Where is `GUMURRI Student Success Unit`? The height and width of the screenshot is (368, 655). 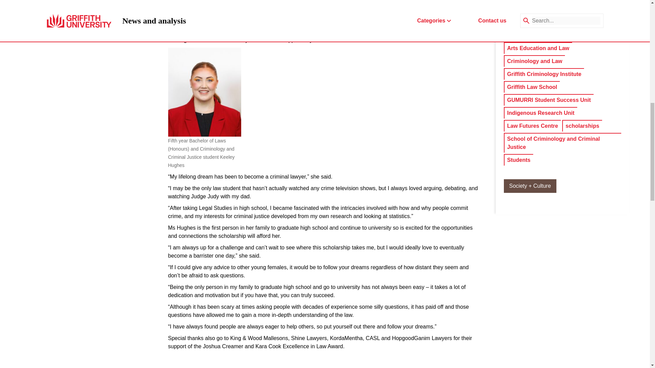
GUMURRI Student Success Unit is located at coordinates (549, 100).